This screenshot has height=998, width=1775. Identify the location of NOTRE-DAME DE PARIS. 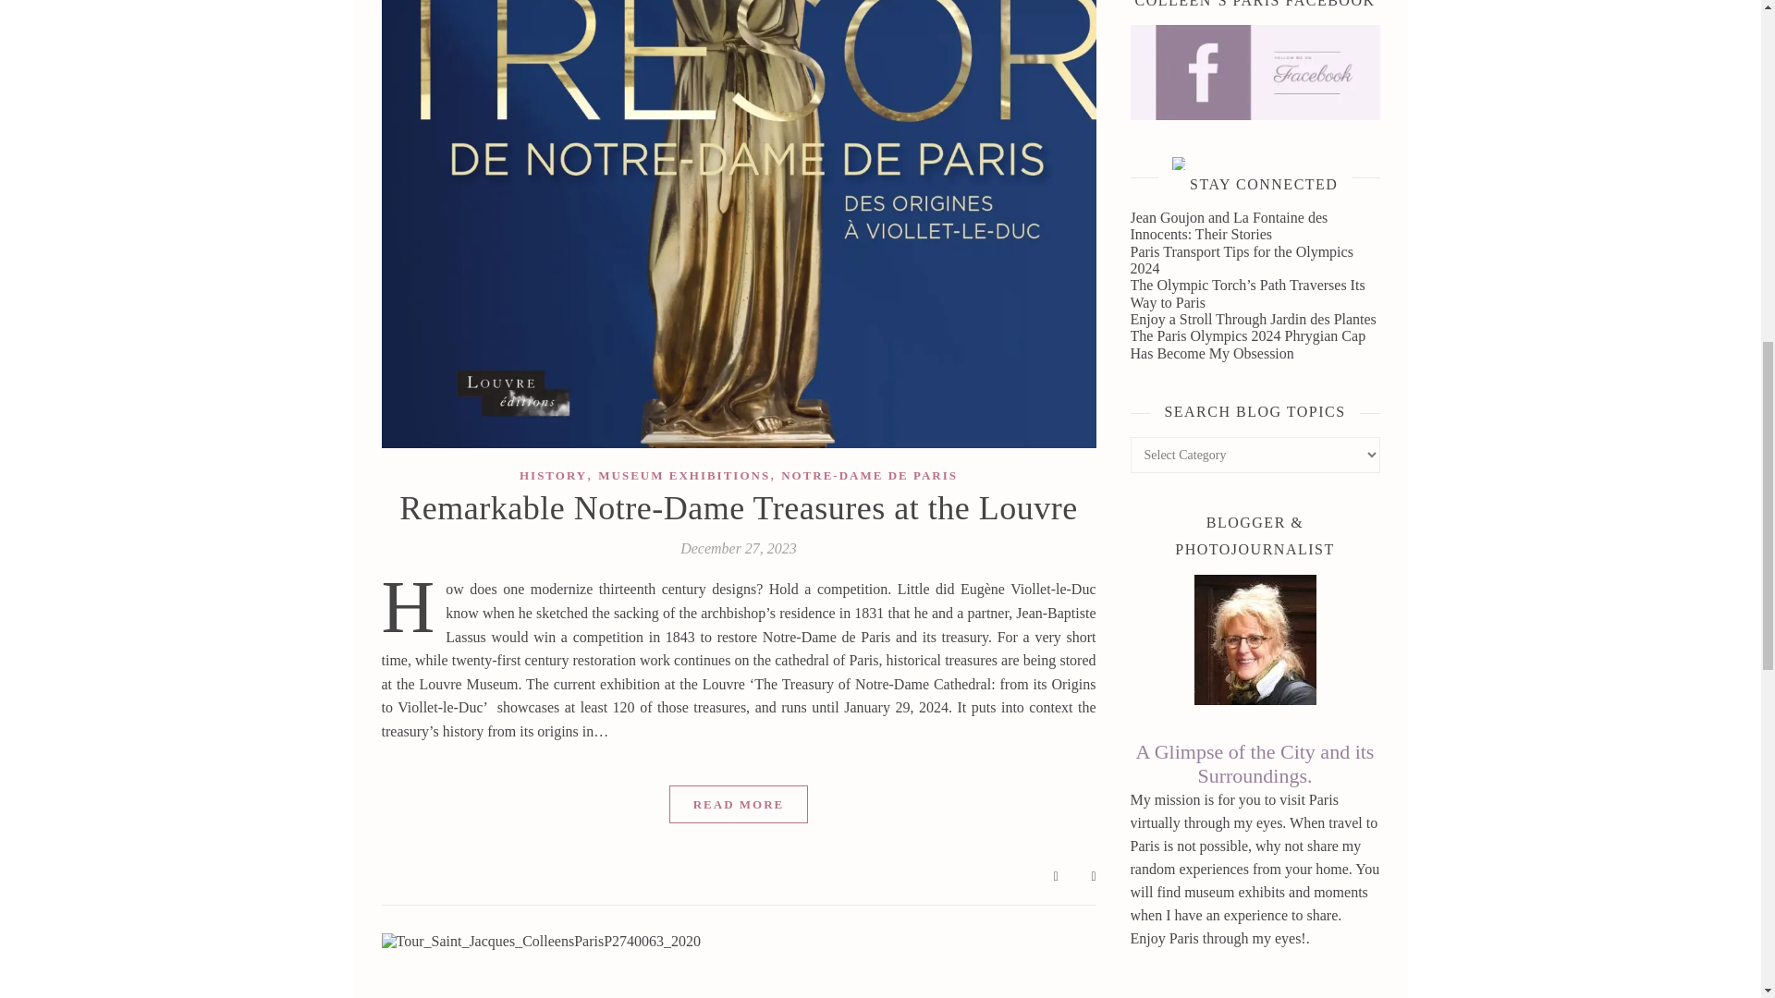
(869, 475).